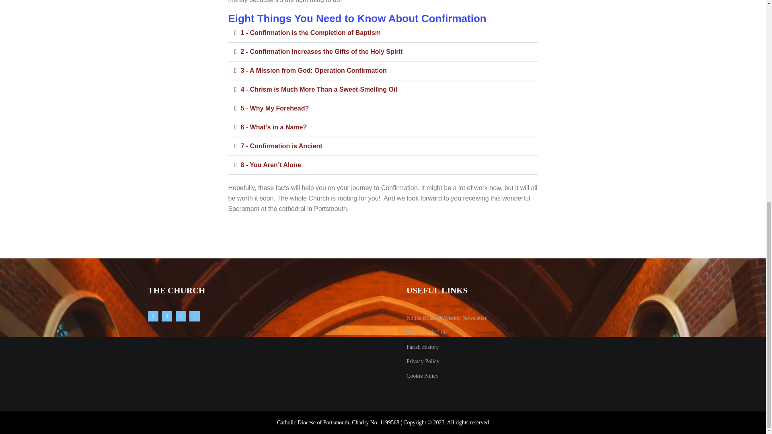 This screenshot has height=434, width=772. Describe the element at coordinates (166, 316) in the screenshot. I see `fa fa-facebook` at that location.